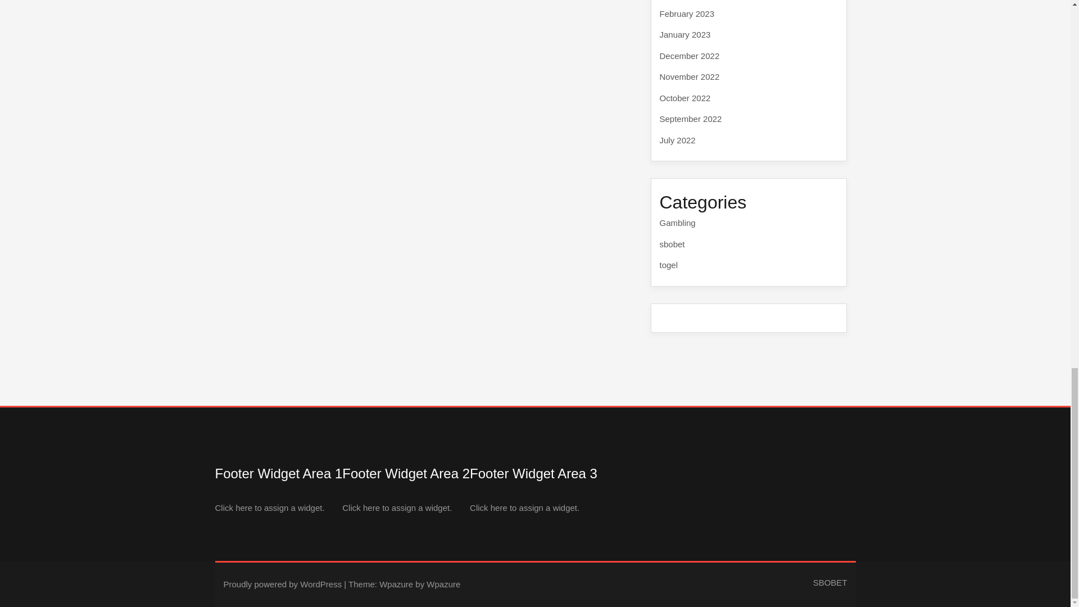 Image resolution: width=1079 pixels, height=607 pixels. Describe the element at coordinates (830, 582) in the screenshot. I see `SBOBET` at that location.